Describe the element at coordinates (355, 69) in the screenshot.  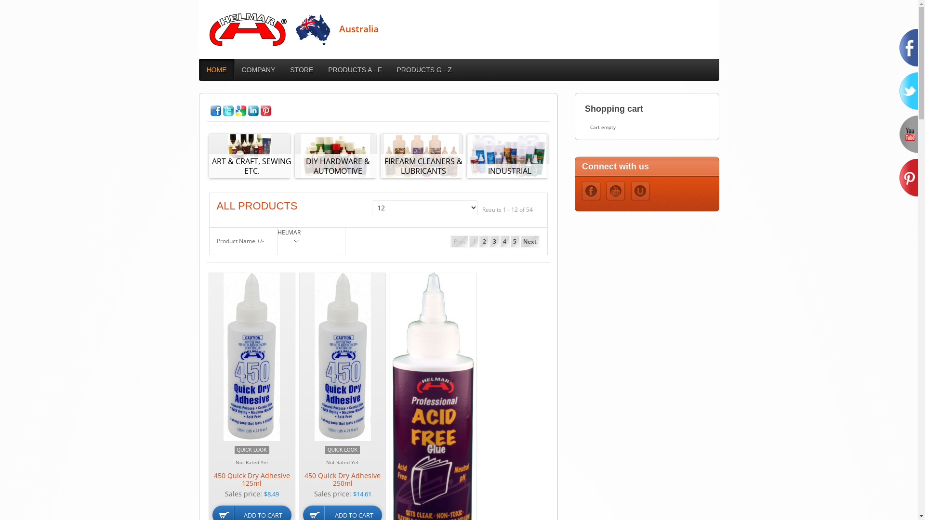
I see `PRODUCTS A - F` at that location.